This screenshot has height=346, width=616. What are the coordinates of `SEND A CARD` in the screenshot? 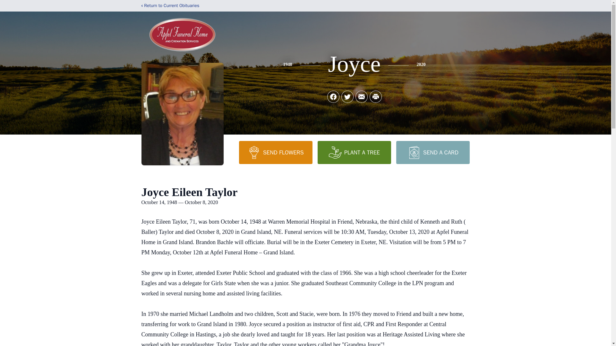 It's located at (432, 152).